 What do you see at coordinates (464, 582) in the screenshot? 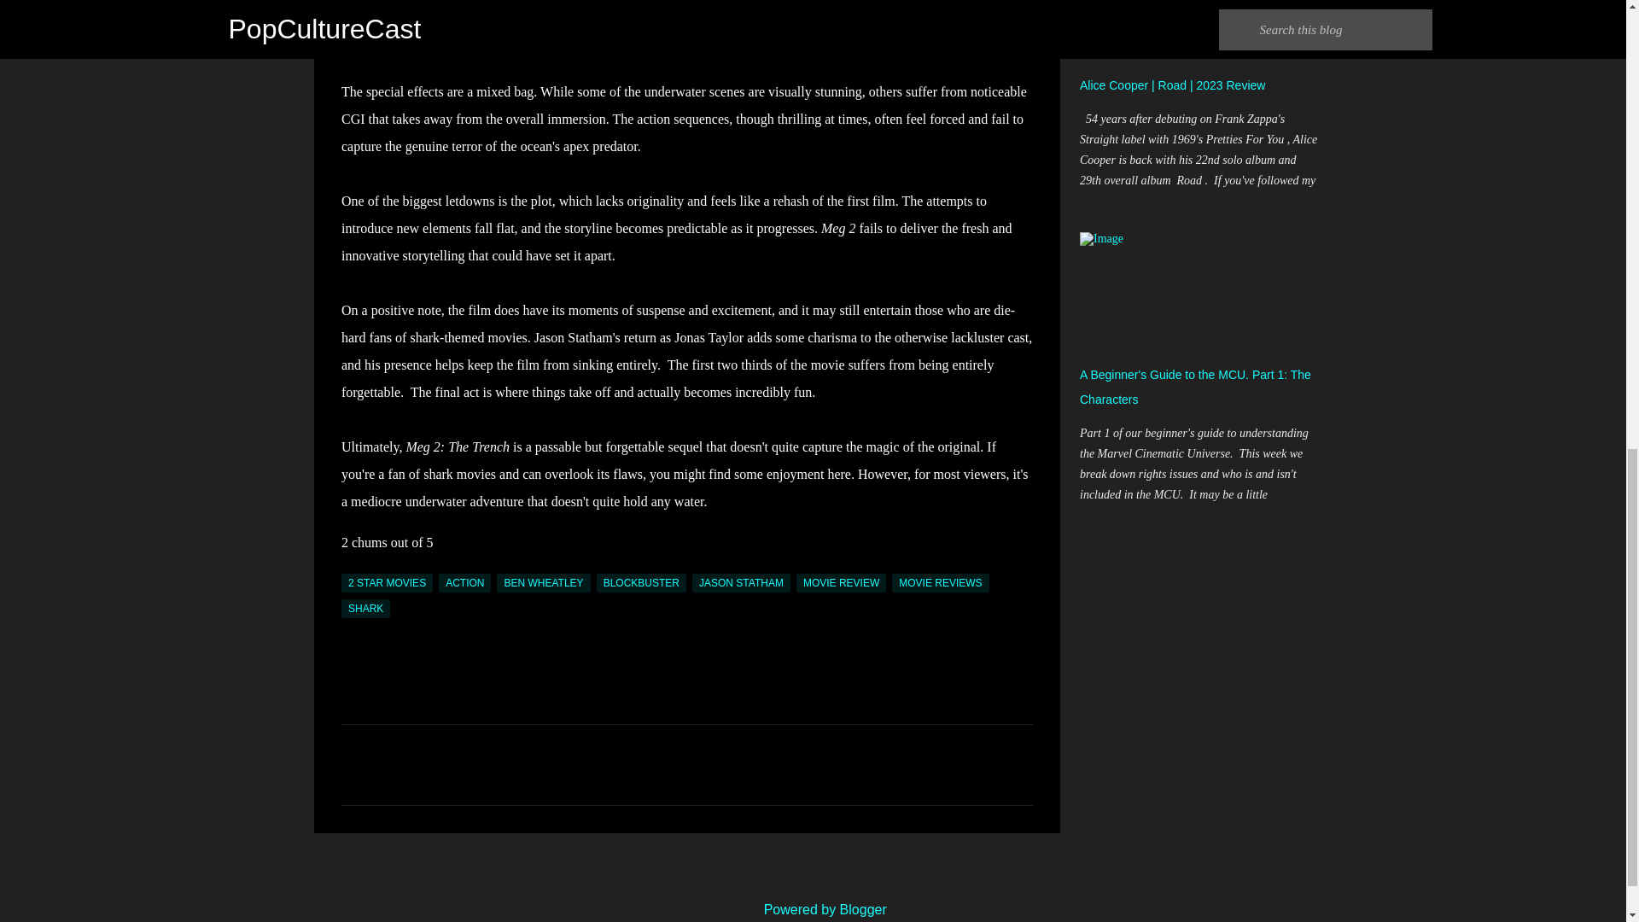
I see `ACTION` at bounding box center [464, 582].